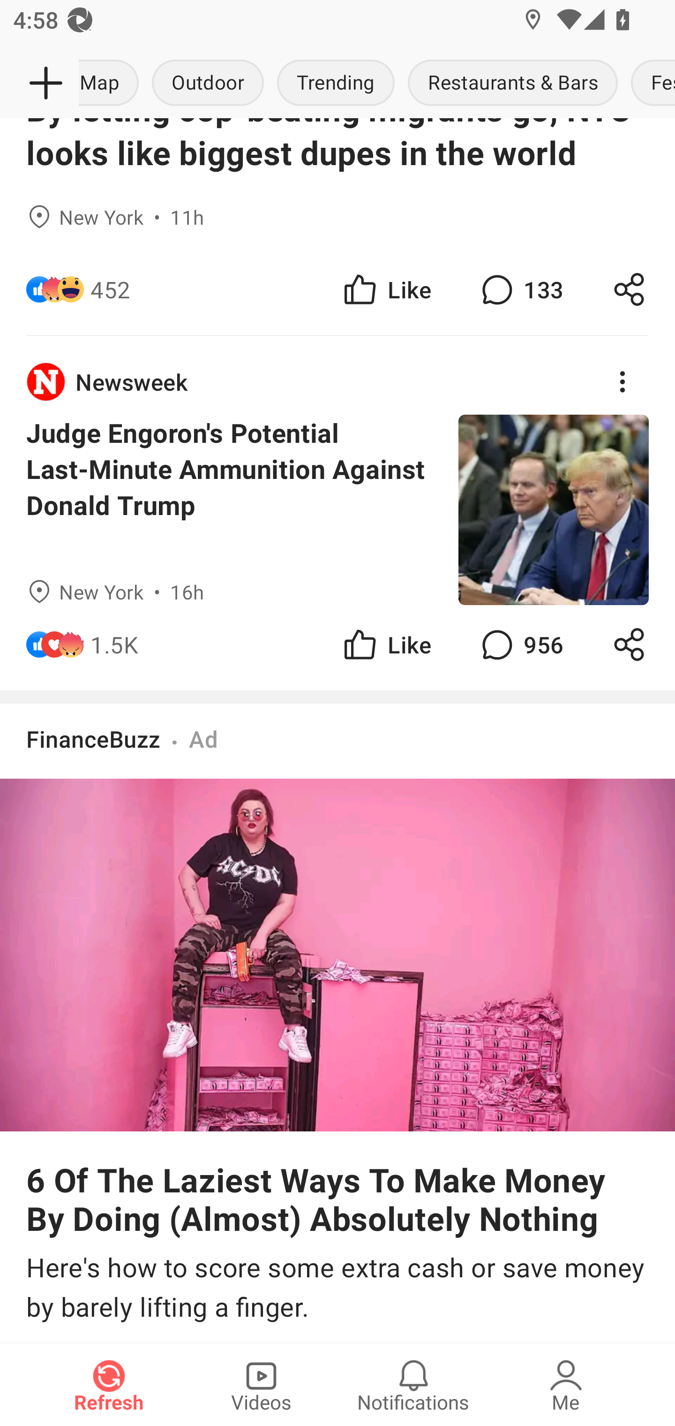 The width and height of the screenshot is (675, 1426). I want to click on FinanceBuzz, so click(93, 738).